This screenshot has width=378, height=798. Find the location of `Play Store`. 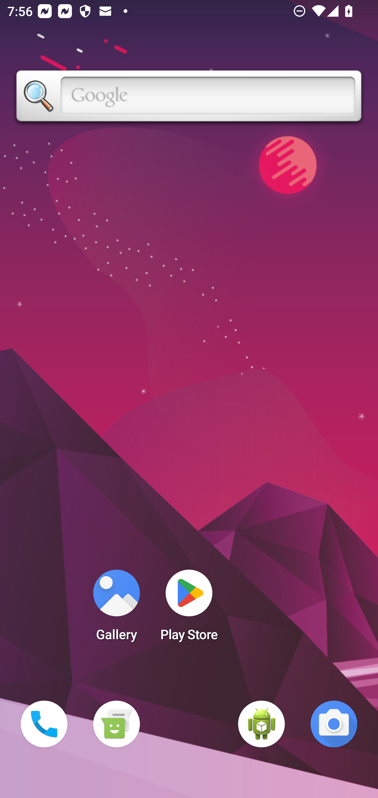

Play Store is located at coordinates (189, 608).